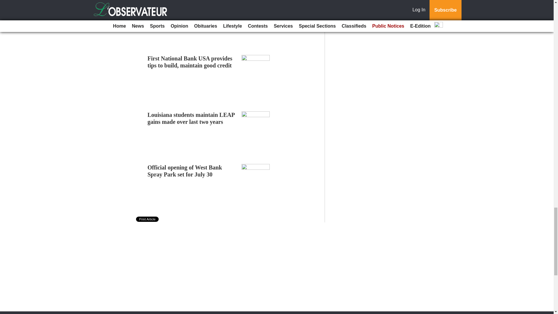 The height and width of the screenshot is (314, 558). Describe the element at coordinates (185, 171) in the screenshot. I see `Official opening of West Bank Spray Park set for July 30` at that location.